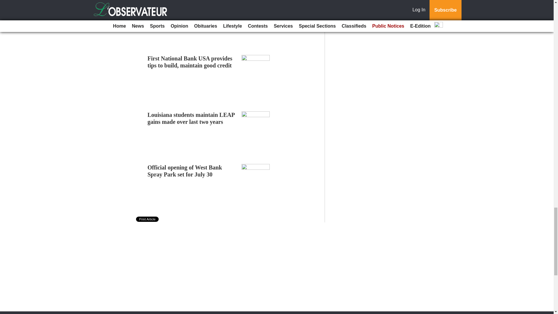 The height and width of the screenshot is (314, 558). Describe the element at coordinates (185, 171) in the screenshot. I see `Official opening of West Bank Spray Park set for July 30` at that location.